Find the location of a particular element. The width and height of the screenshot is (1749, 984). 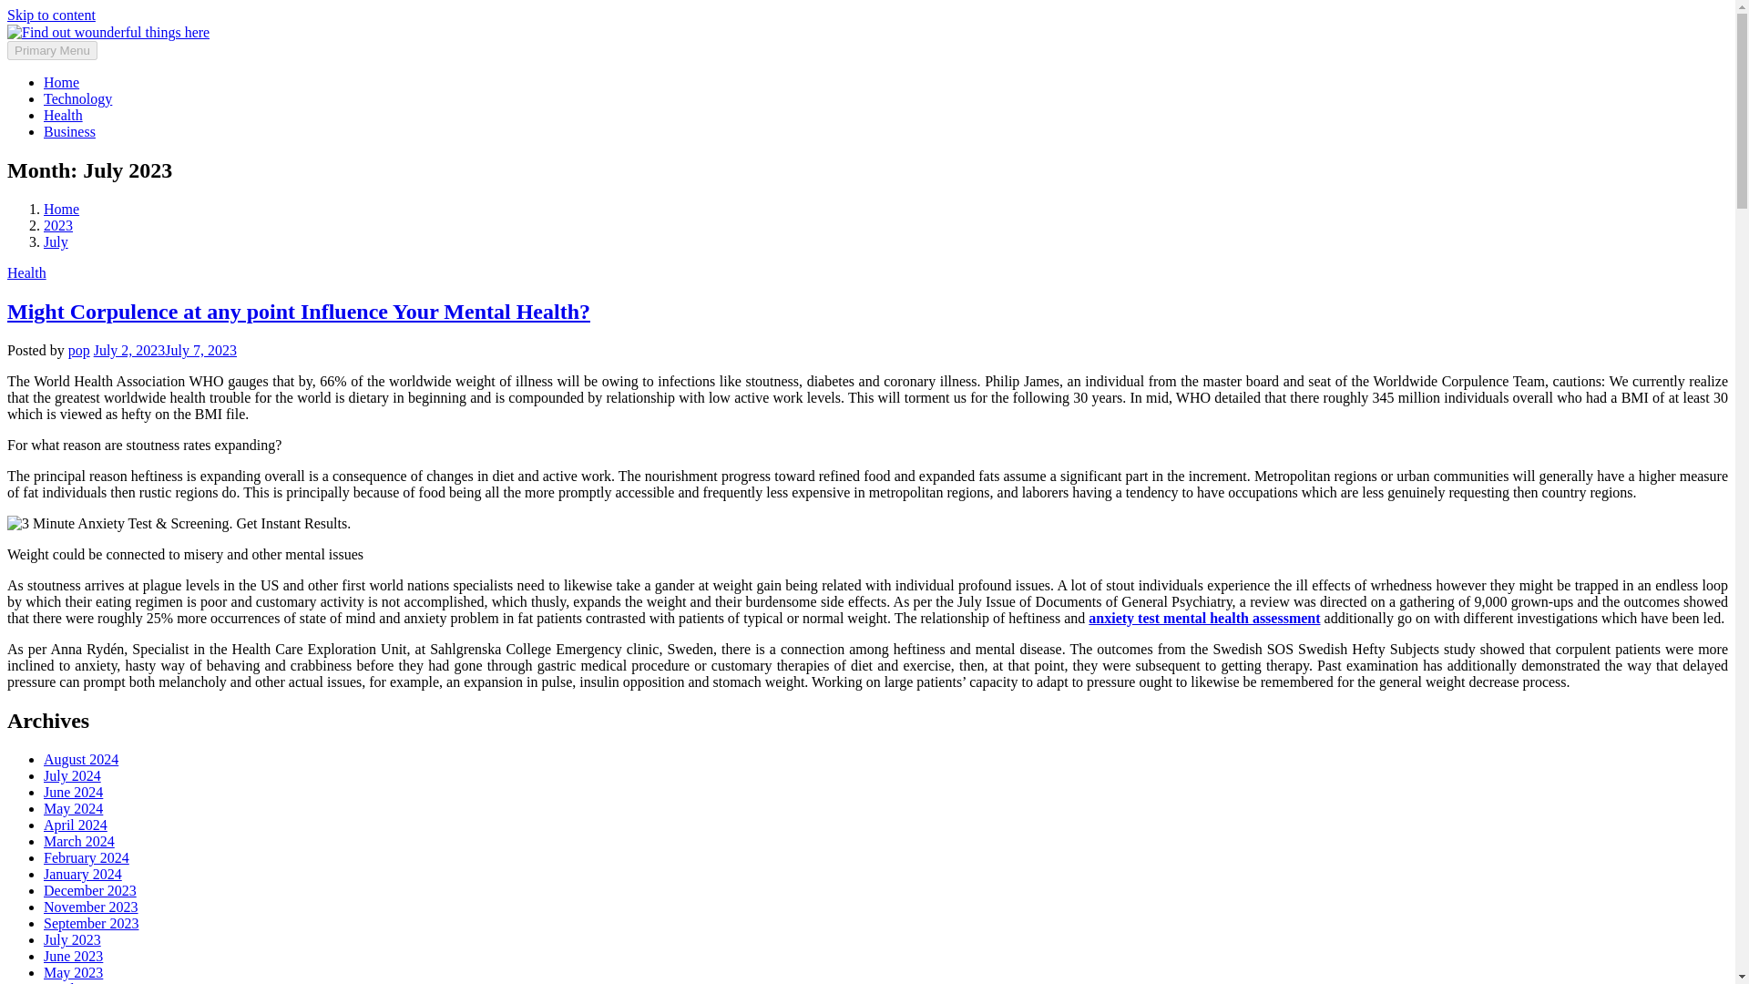

January 2024 is located at coordinates (83, 874).